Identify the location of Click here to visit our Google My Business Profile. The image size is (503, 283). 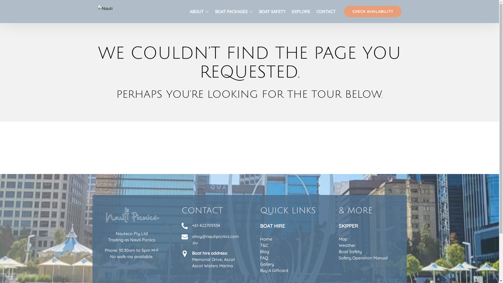
(119, 275).